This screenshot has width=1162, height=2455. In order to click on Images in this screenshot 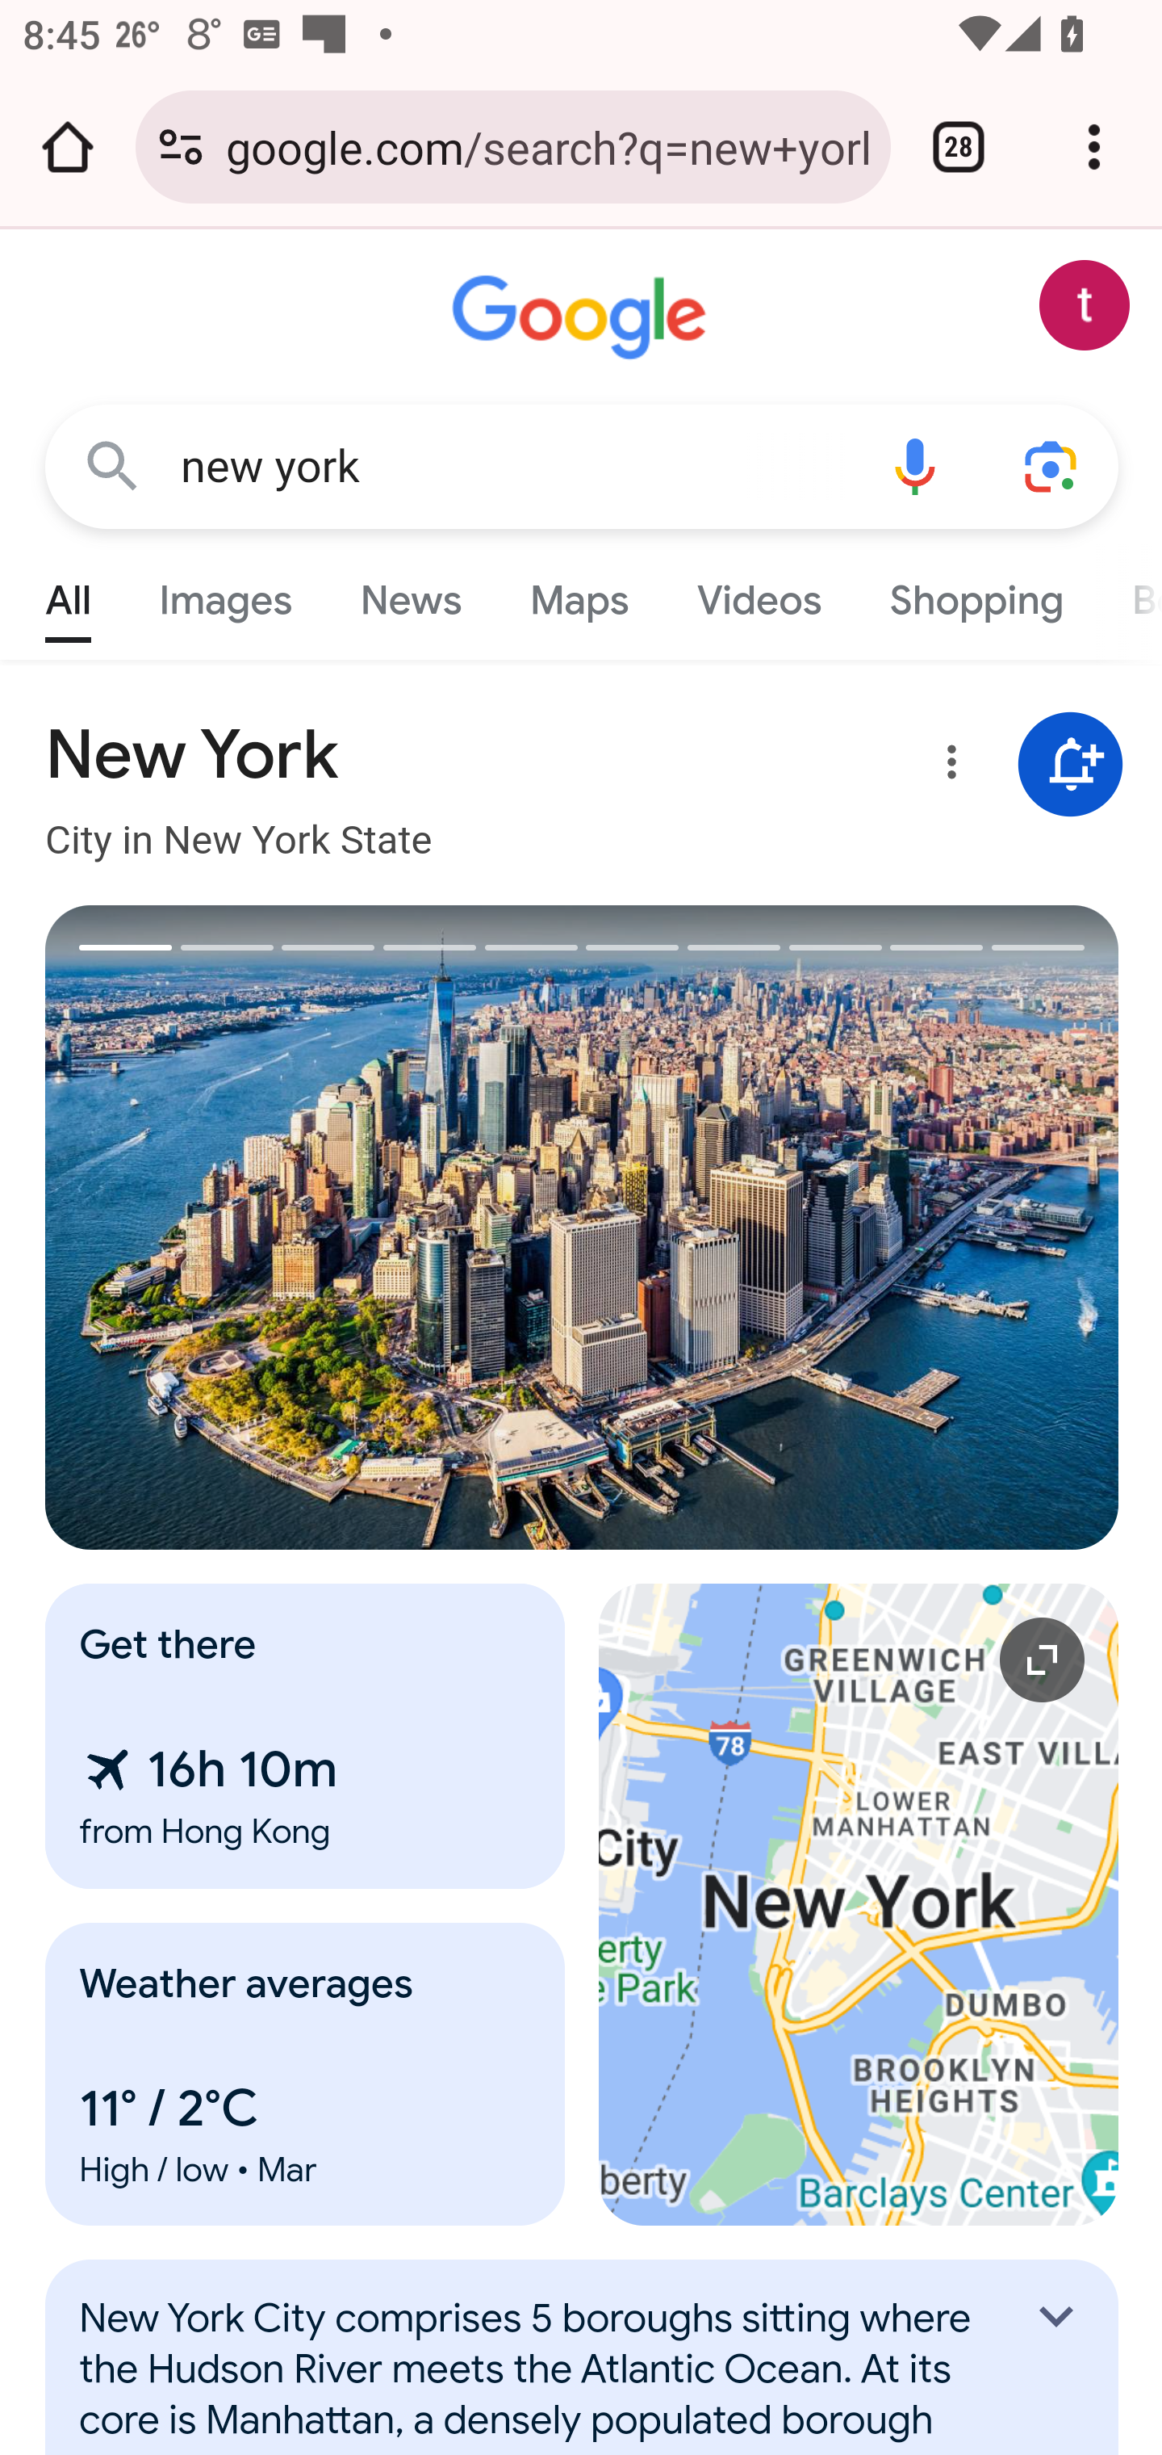, I will do `click(226, 593)`.